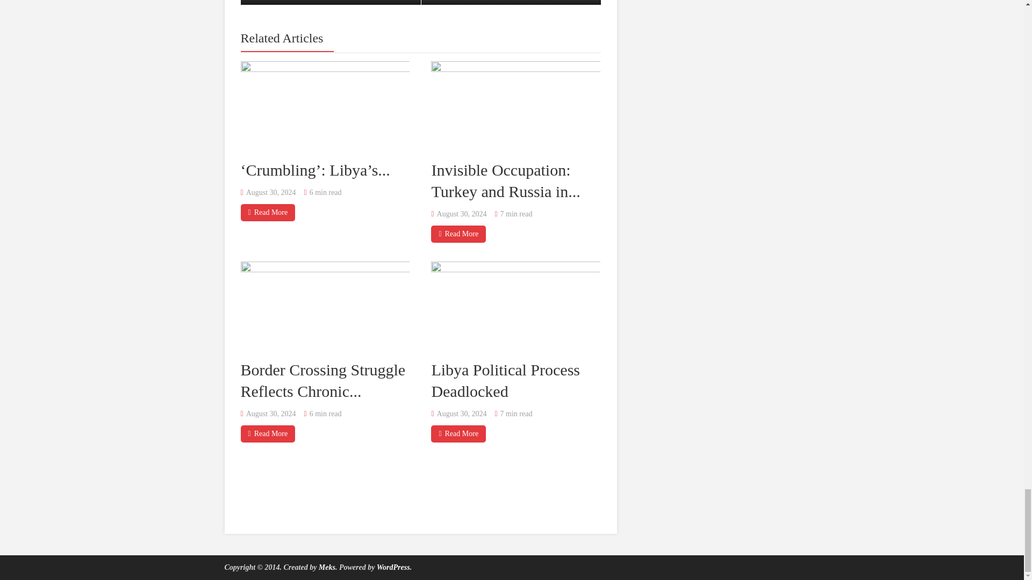  Describe the element at coordinates (511, 2) in the screenshot. I see `Border Crossing Struggle Reflects Chronic...` at that location.